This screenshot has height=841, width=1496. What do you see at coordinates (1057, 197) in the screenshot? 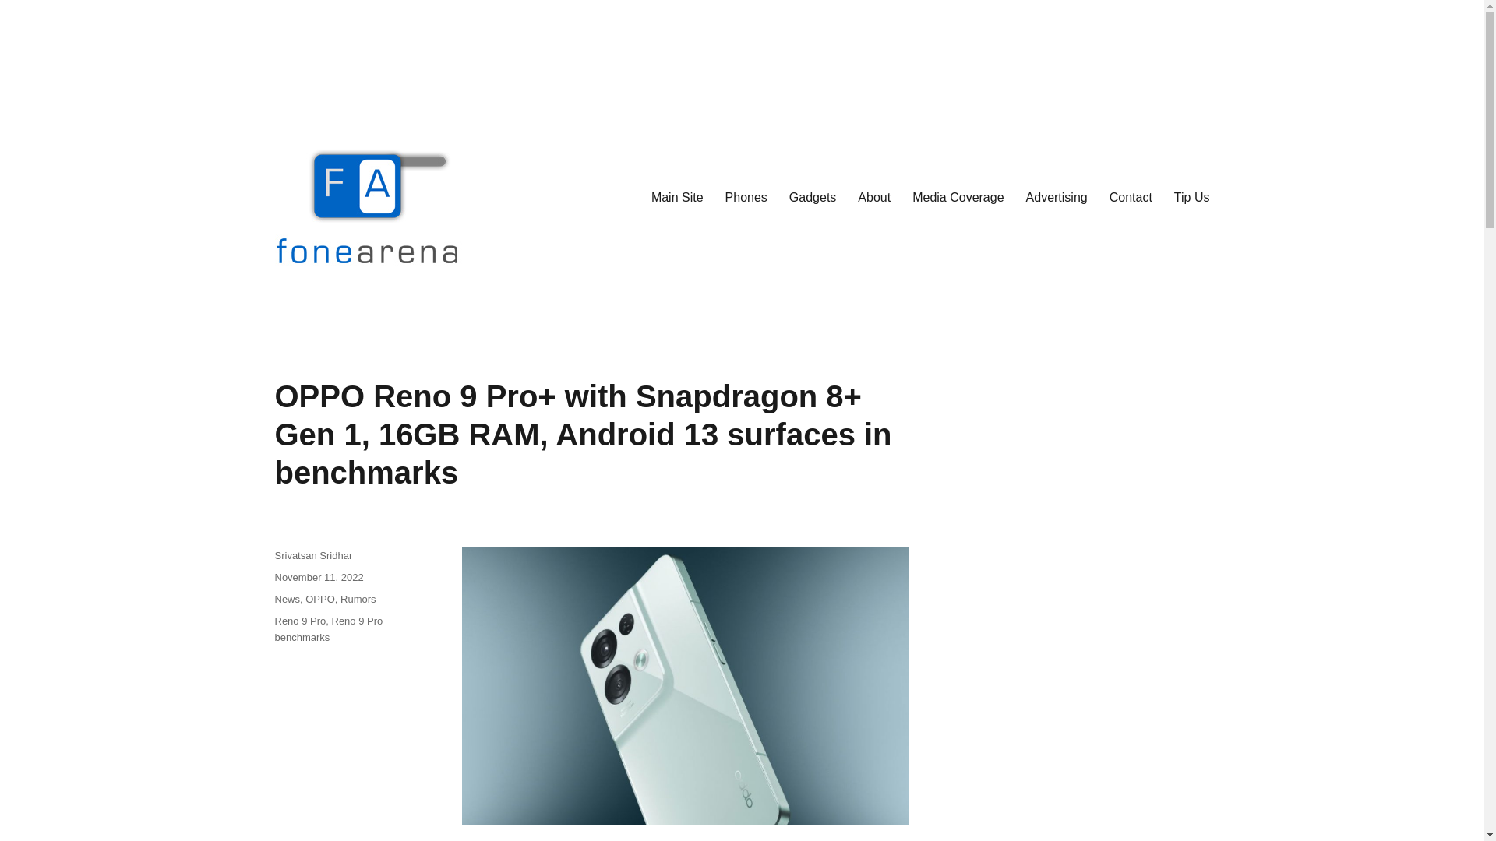
I see `Advertising` at bounding box center [1057, 197].